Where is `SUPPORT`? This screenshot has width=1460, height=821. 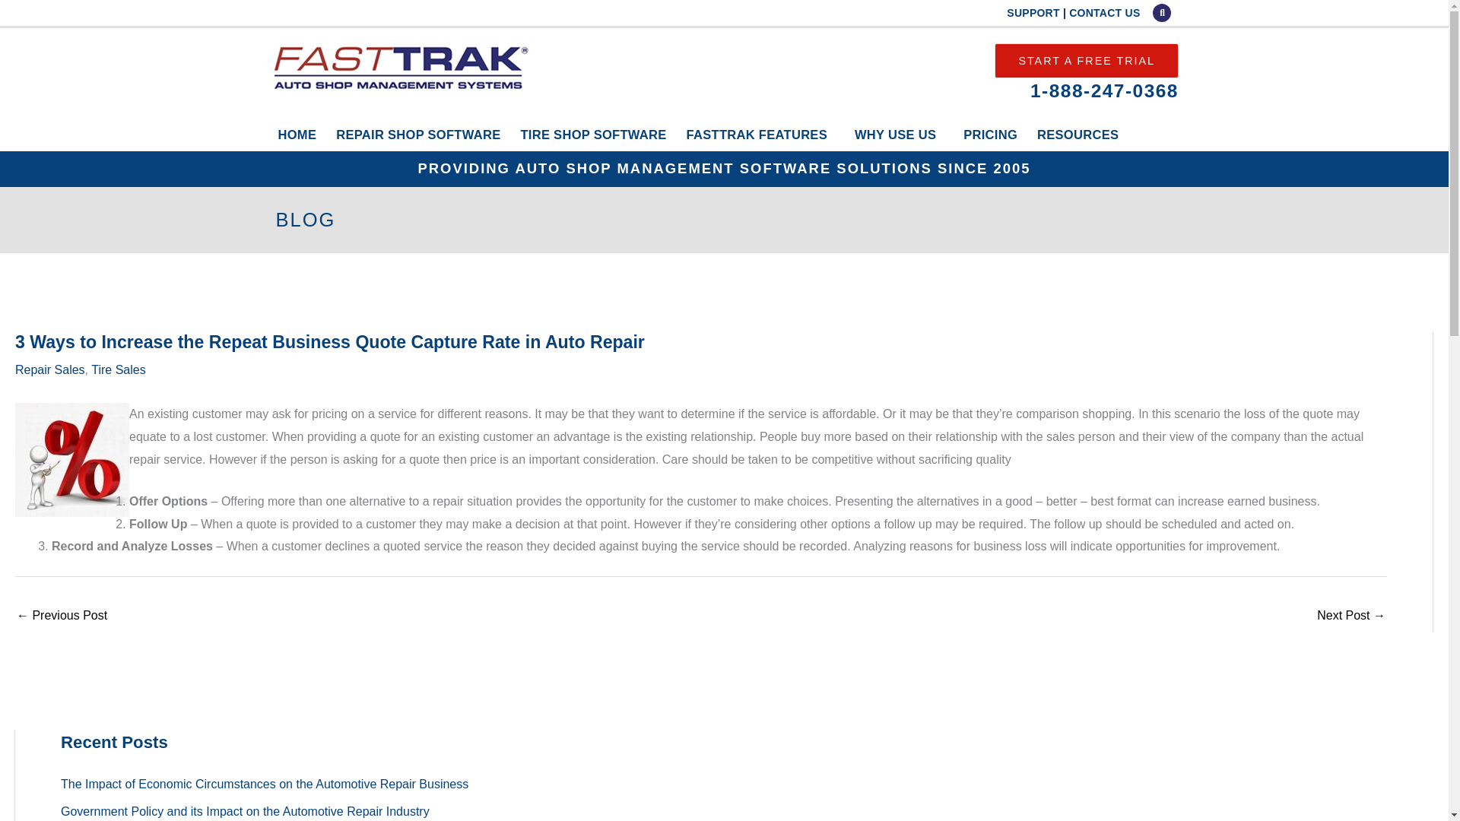 SUPPORT is located at coordinates (1033, 12).